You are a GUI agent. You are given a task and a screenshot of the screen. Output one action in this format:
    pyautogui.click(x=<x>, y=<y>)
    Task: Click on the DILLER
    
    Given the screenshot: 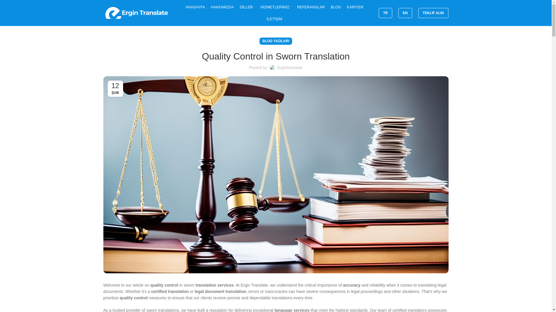 What is the action you would take?
    pyautogui.click(x=247, y=7)
    